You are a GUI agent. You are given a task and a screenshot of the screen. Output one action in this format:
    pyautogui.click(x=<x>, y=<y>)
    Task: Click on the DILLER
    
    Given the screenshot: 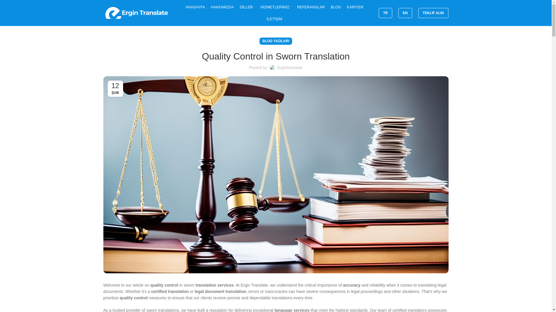 What is the action you would take?
    pyautogui.click(x=247, y=7)
    